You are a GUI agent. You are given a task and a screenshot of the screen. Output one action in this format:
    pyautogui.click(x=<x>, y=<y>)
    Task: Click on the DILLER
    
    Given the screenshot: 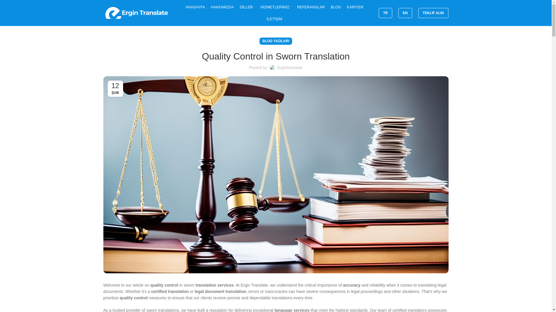 What is the action you would take?
    pyautogui.click(x=247, y=7)
    